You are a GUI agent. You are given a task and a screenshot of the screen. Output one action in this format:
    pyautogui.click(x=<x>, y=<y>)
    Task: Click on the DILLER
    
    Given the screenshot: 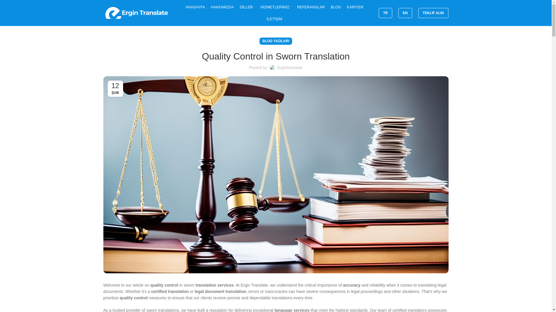 What is the action you would take?
    pyautogui.click(x=247, y=7)
    